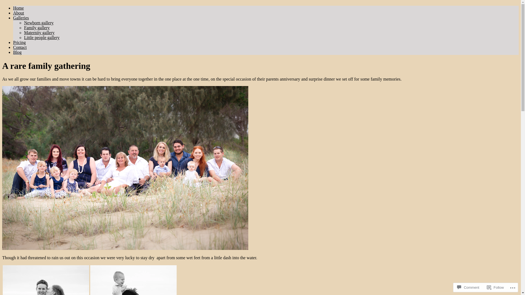 This screenshot has width=525, height=295. Describe the element at coordinates (19, 43) in the screenshot. I see `Pricing` at that location.